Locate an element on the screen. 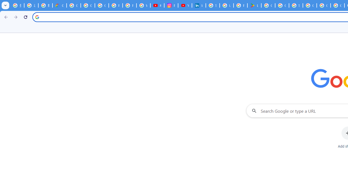 The width and height of the screenshot is (348, 196). Sign in - Google Accounts is located at coordinates (296, 5).